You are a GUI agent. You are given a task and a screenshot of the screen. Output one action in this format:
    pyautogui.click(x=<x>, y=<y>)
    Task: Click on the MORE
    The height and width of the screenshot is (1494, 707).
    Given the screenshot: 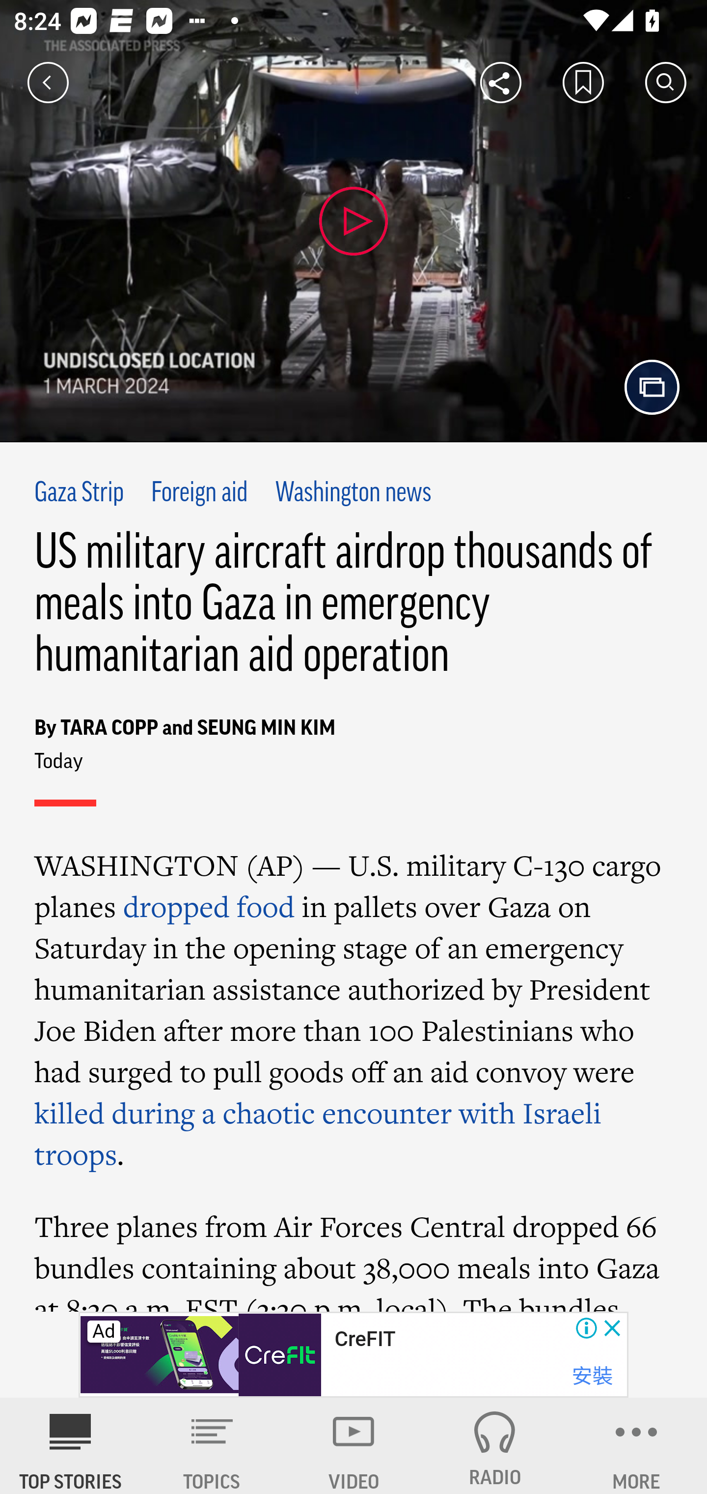 What is the action you would take?
    pyautogui.click(x=636, y=1446)
    